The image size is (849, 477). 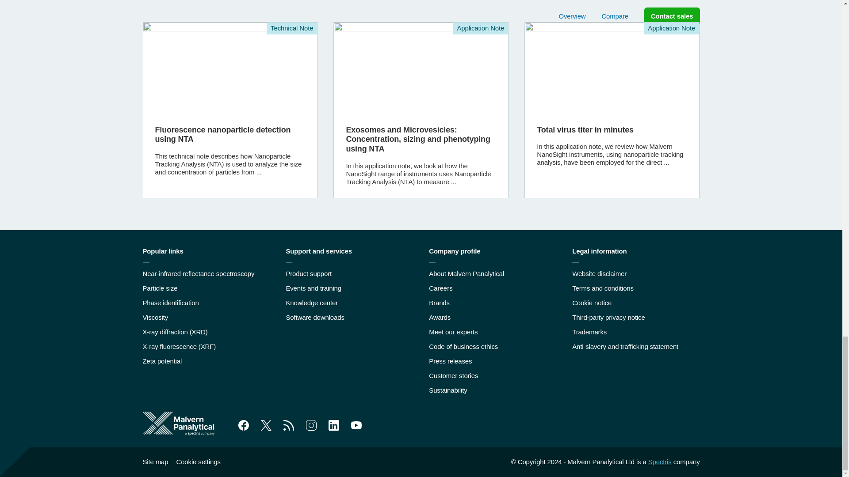 What do you see at coordinates (463, 346) in the screenshot?
I see `Ethics` at bounding box center [463, 346].